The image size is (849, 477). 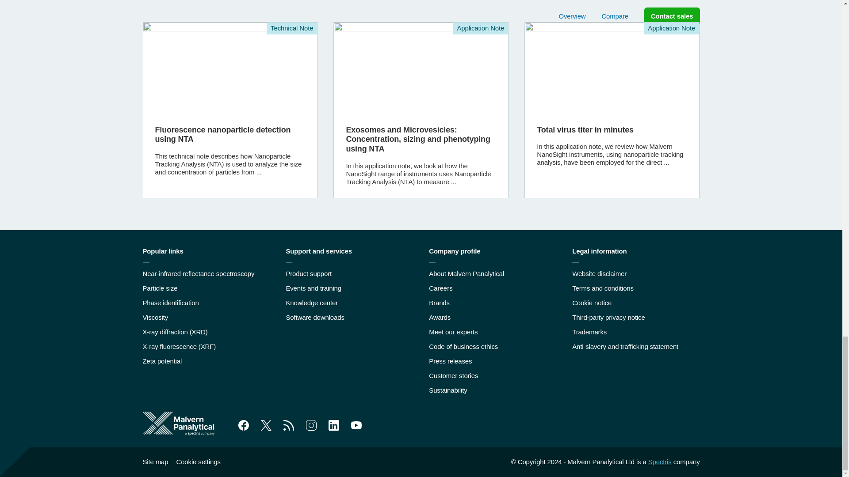 What do you see at coordinates (463, 346) in the screenshot?
I see `Ethics` at bounding box center [463, 346].